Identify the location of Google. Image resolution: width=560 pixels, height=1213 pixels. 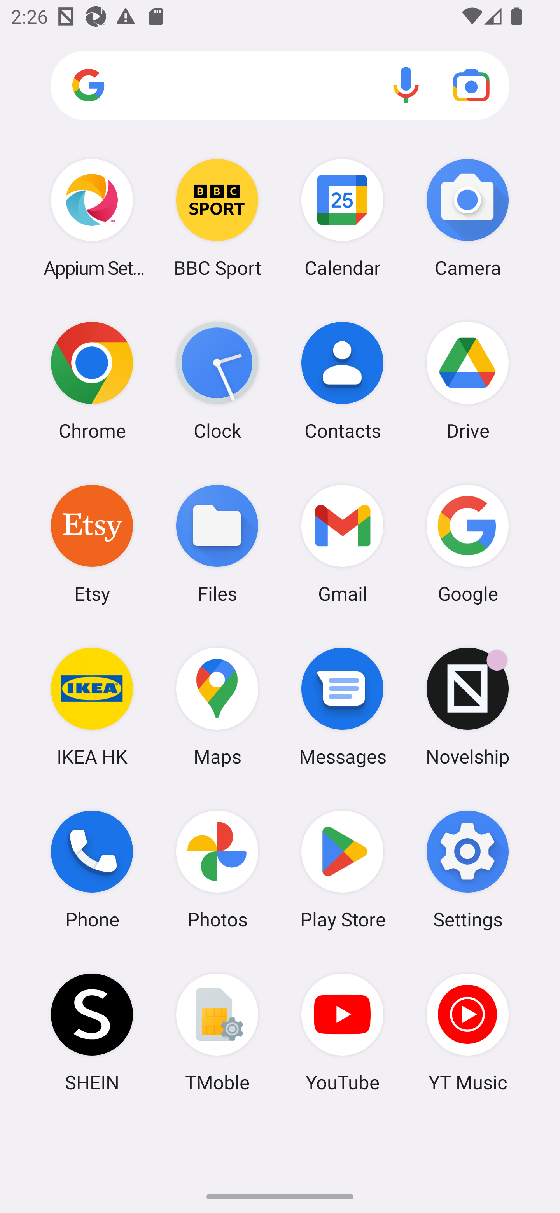
(467, 543).